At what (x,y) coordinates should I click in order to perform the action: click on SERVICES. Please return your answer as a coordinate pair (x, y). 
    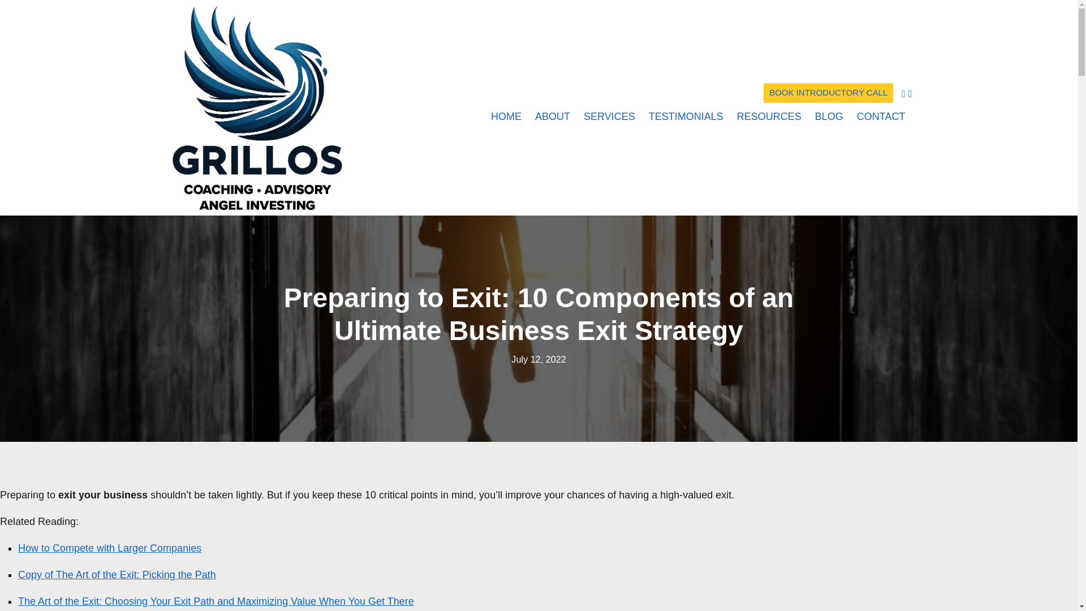
    Looking at the image, I should click on (609, 115).